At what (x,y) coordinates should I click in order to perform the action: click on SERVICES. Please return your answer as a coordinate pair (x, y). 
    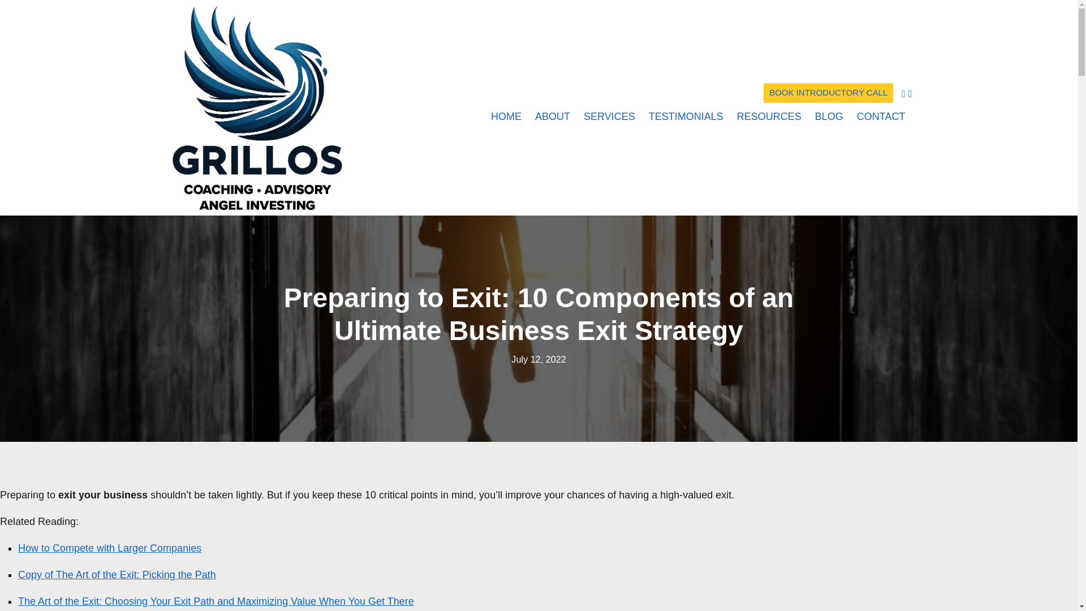
    Looking at the image, I should click on (609, 115).